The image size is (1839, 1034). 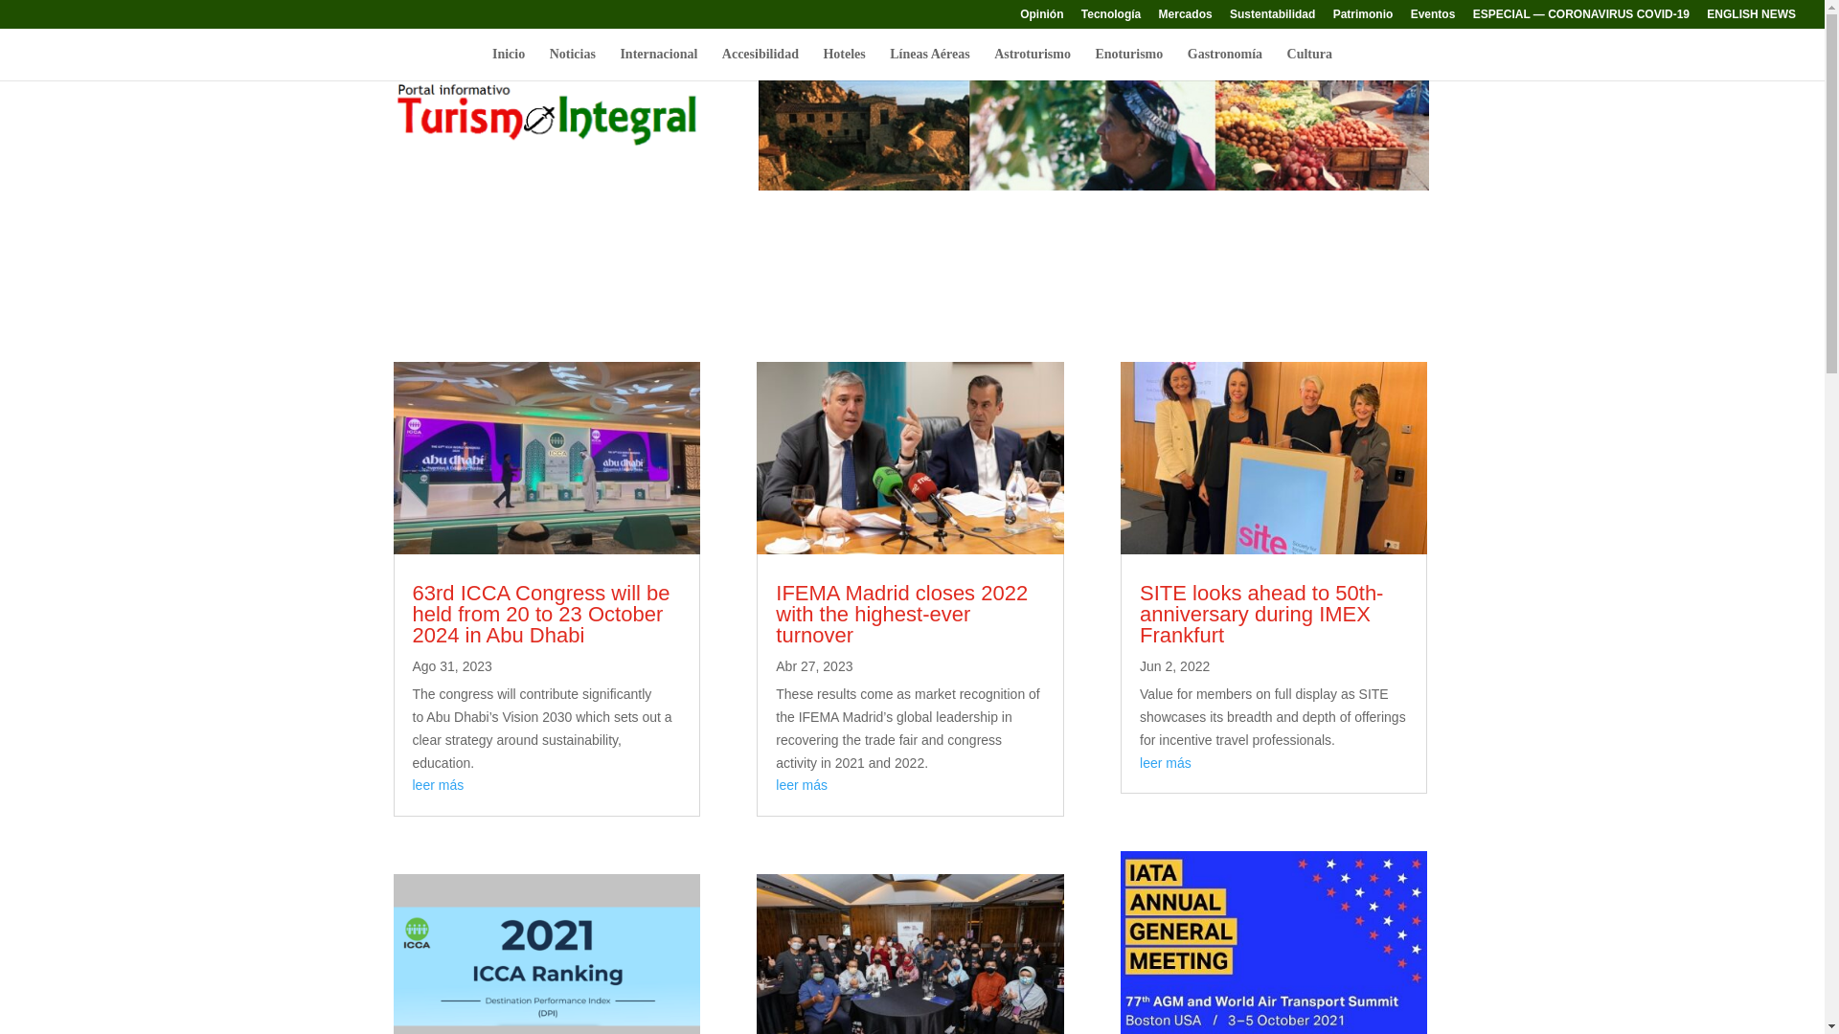 I want to click on Mercados, so click(x=1185, y=18).